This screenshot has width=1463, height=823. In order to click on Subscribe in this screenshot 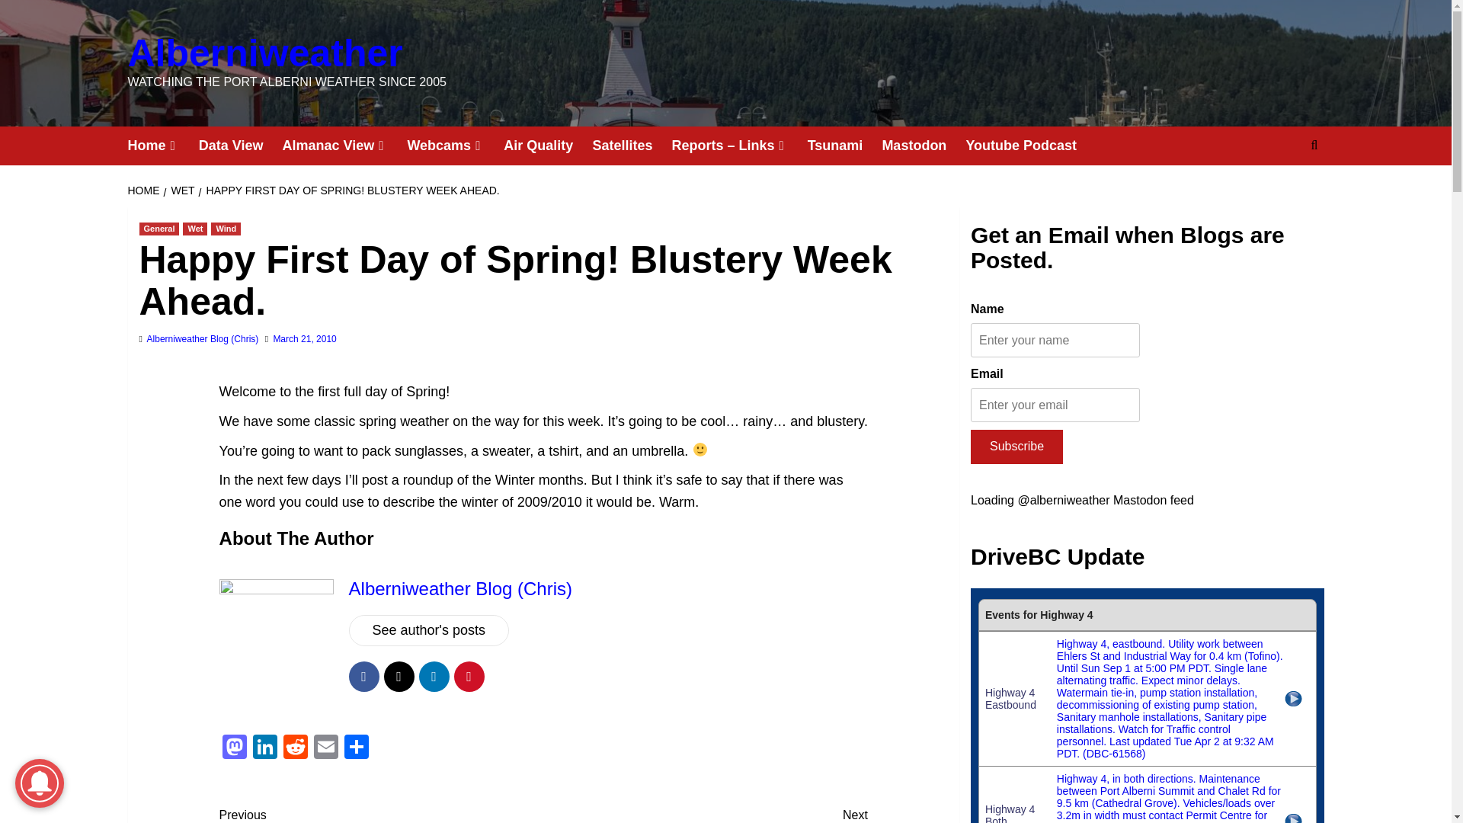, I will do `click(1016, 447)`.